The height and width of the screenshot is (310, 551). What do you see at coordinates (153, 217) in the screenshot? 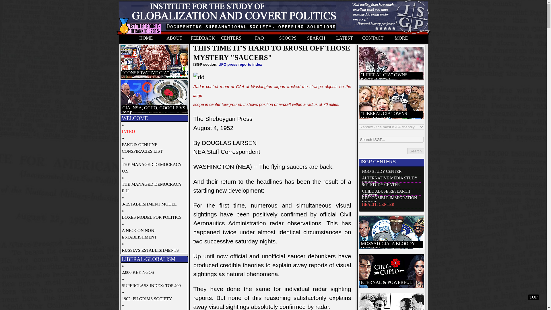
I see `BOXES MODEL FOR POLITICS` at bounding box center [153, 217].